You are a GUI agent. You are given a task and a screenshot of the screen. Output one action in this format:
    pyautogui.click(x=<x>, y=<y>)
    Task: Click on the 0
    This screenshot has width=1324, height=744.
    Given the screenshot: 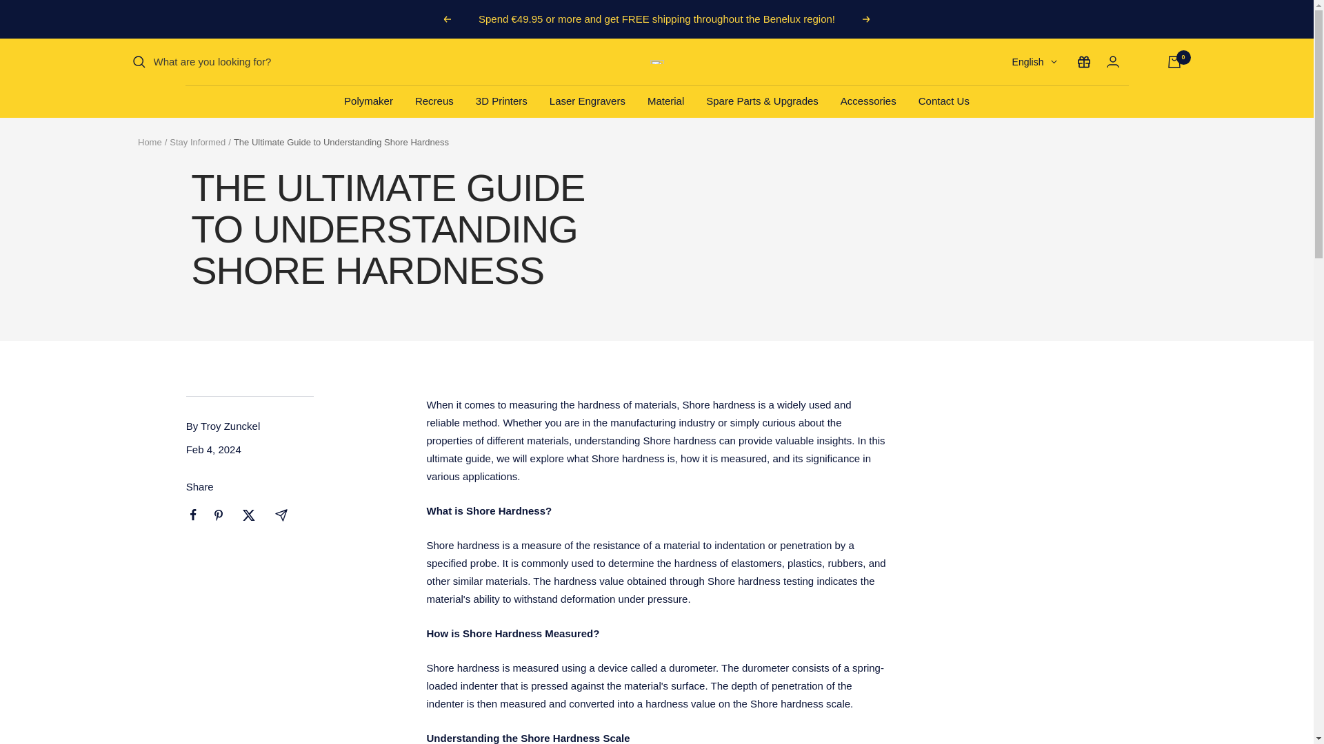 What is the action you would take?
    pyautogui.click(x=1174, y=62)
    